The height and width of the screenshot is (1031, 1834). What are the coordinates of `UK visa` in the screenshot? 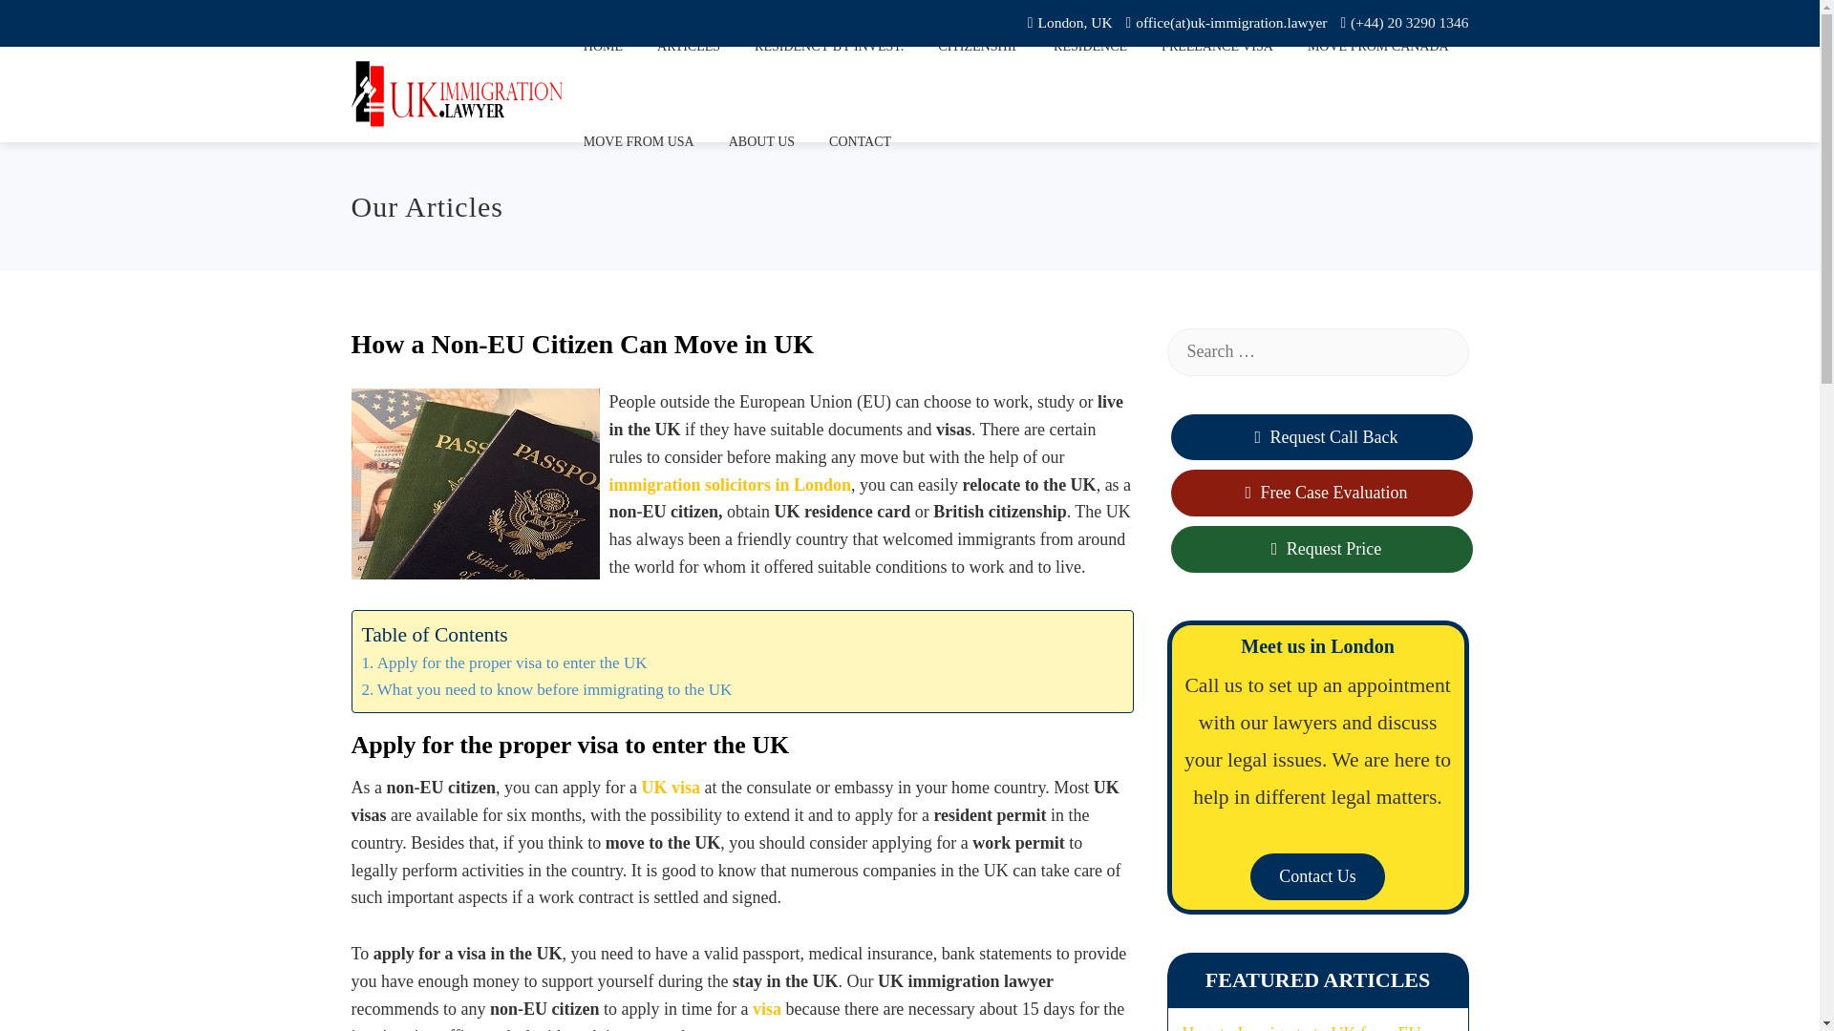 It's located at (672, 787).